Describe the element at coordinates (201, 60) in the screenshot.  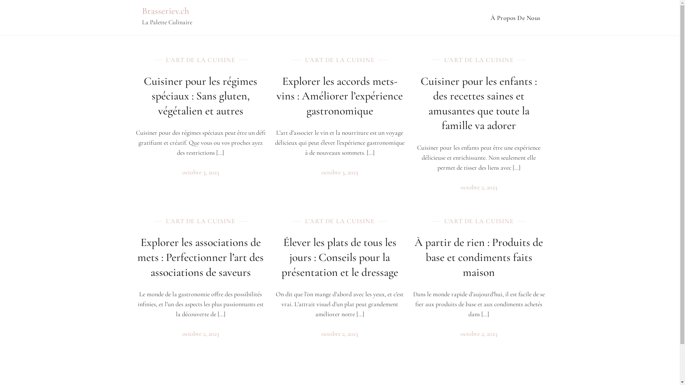
I see `L'ART DE LA CUISINE` at that location.